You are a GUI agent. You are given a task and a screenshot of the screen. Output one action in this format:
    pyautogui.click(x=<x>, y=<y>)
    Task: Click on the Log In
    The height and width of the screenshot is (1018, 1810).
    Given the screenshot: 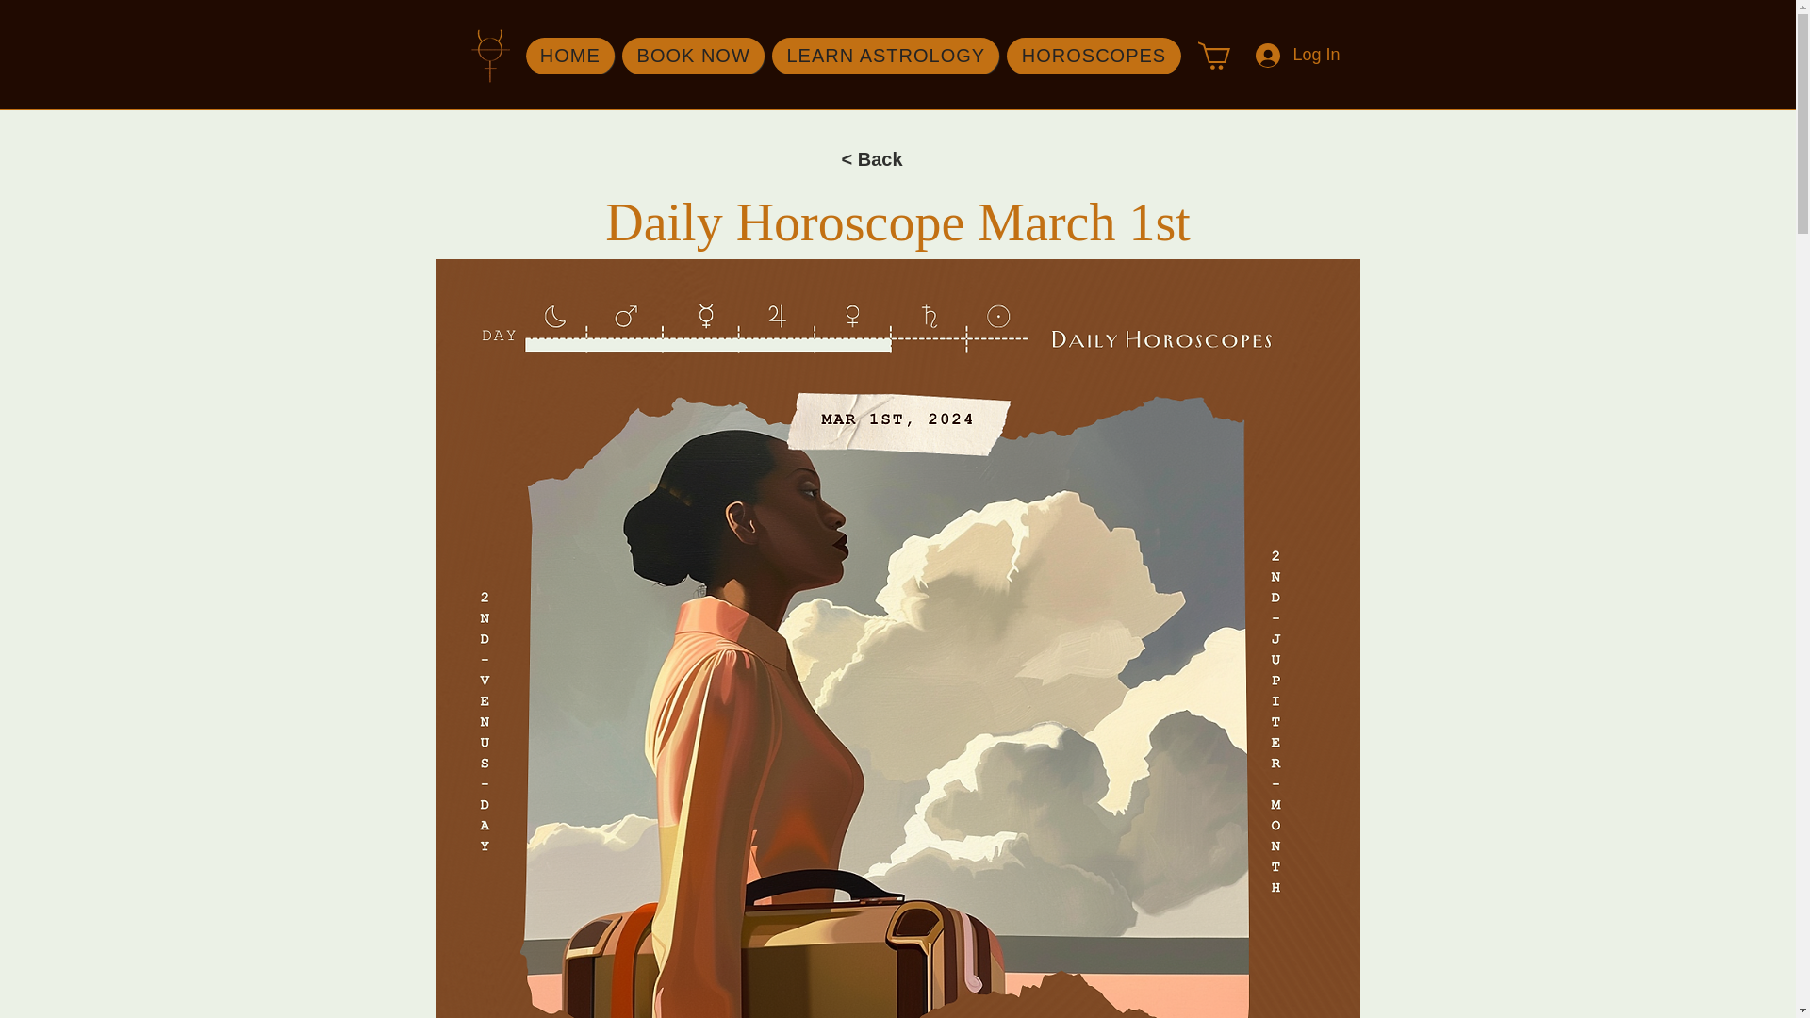 What is the action you would take?
    pyautogui.click(x=854, y=55)
    